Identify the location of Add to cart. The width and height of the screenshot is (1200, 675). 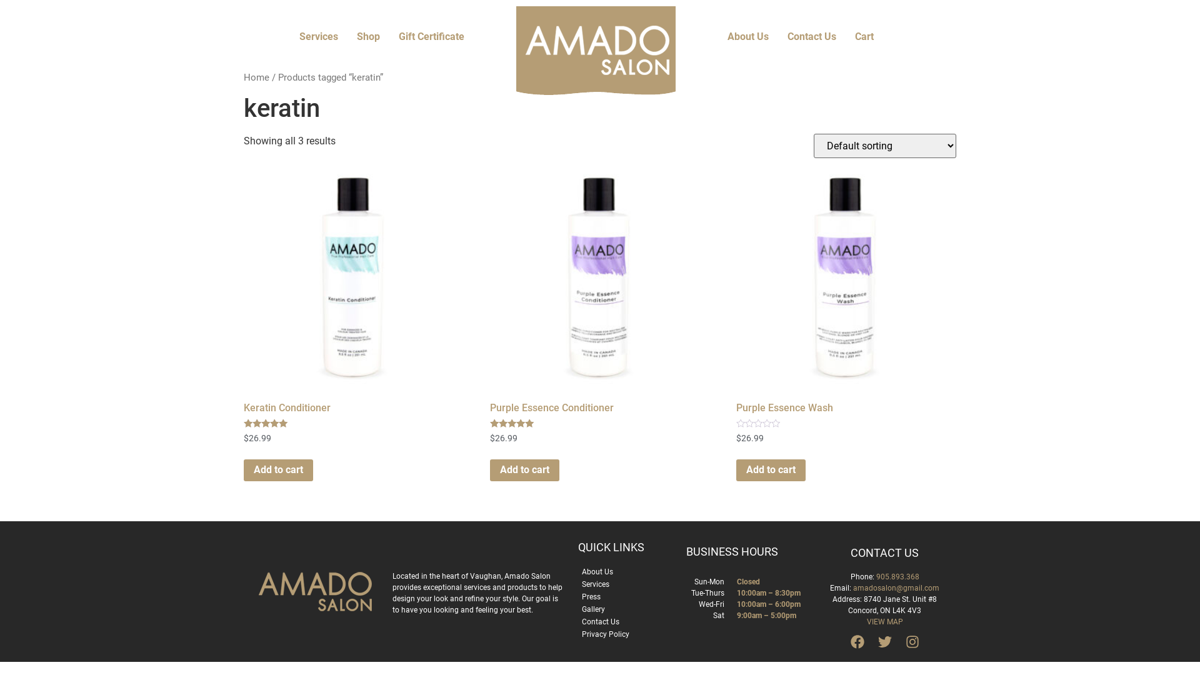
(525, 470).